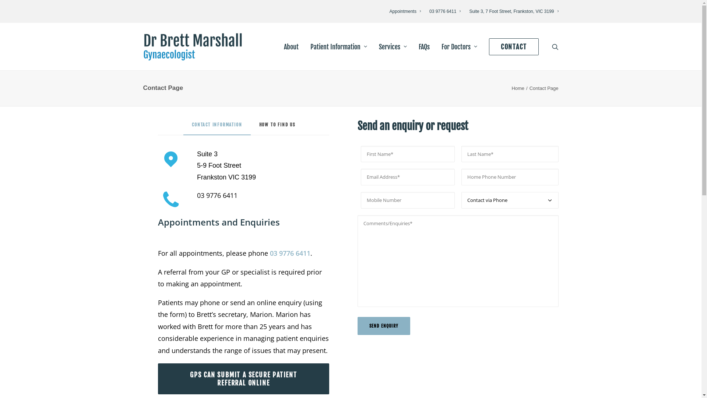 This screenshot has height=398, width=707. What do you see at coordinates (291, 46) in the screenshot?
I see `About` at bounding box center [291, 46].